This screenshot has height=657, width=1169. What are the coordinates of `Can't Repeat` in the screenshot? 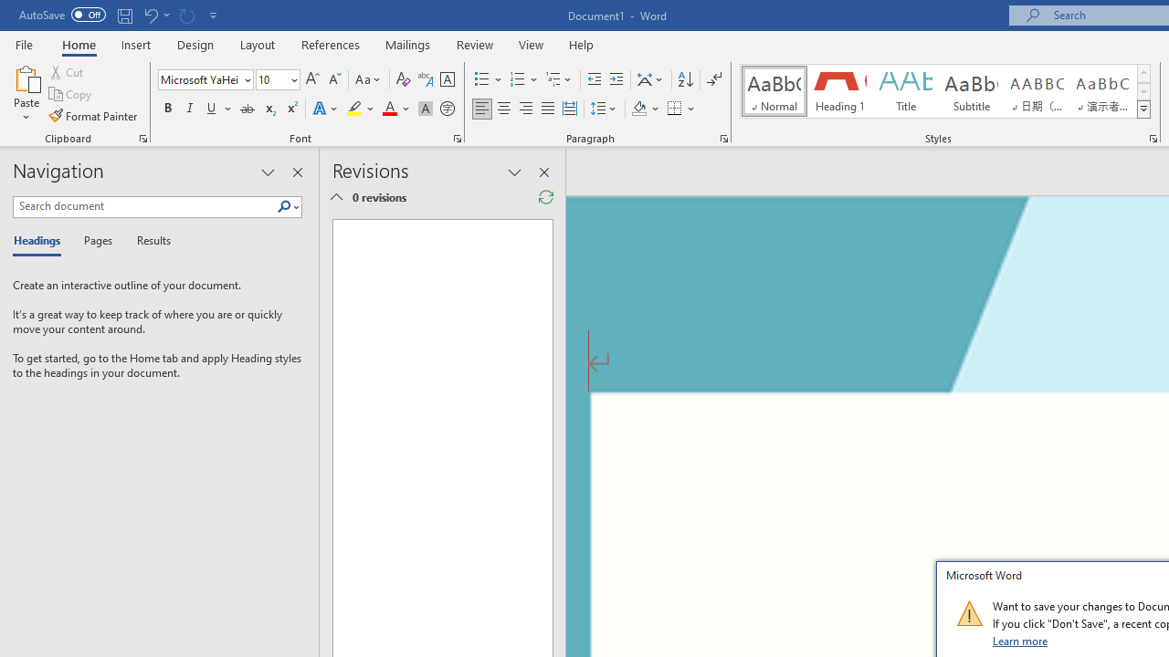 It's located at (186, 15).